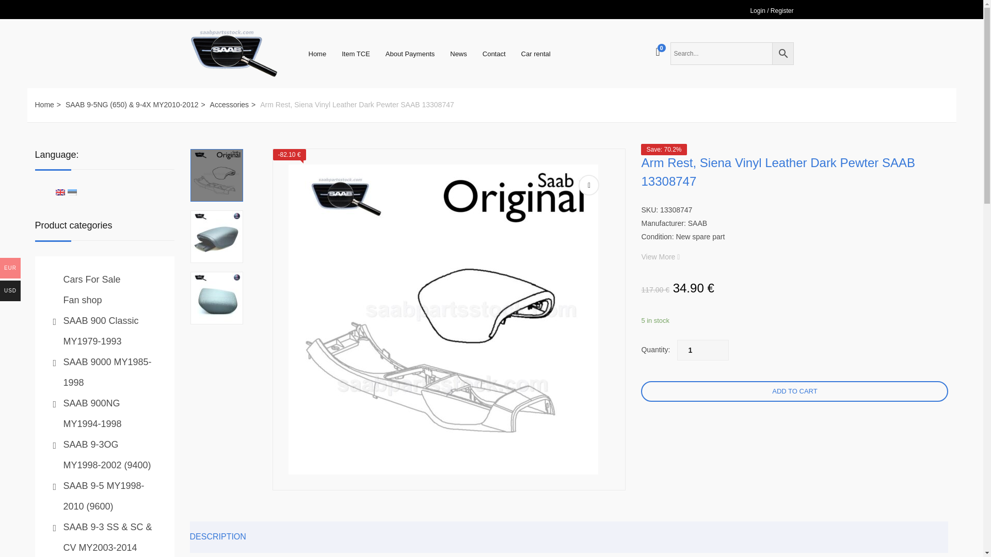  What do you see at coordinates (91, 280) in the screenshot?
I see `Cars For Sale` at bounding box center [91, 280].